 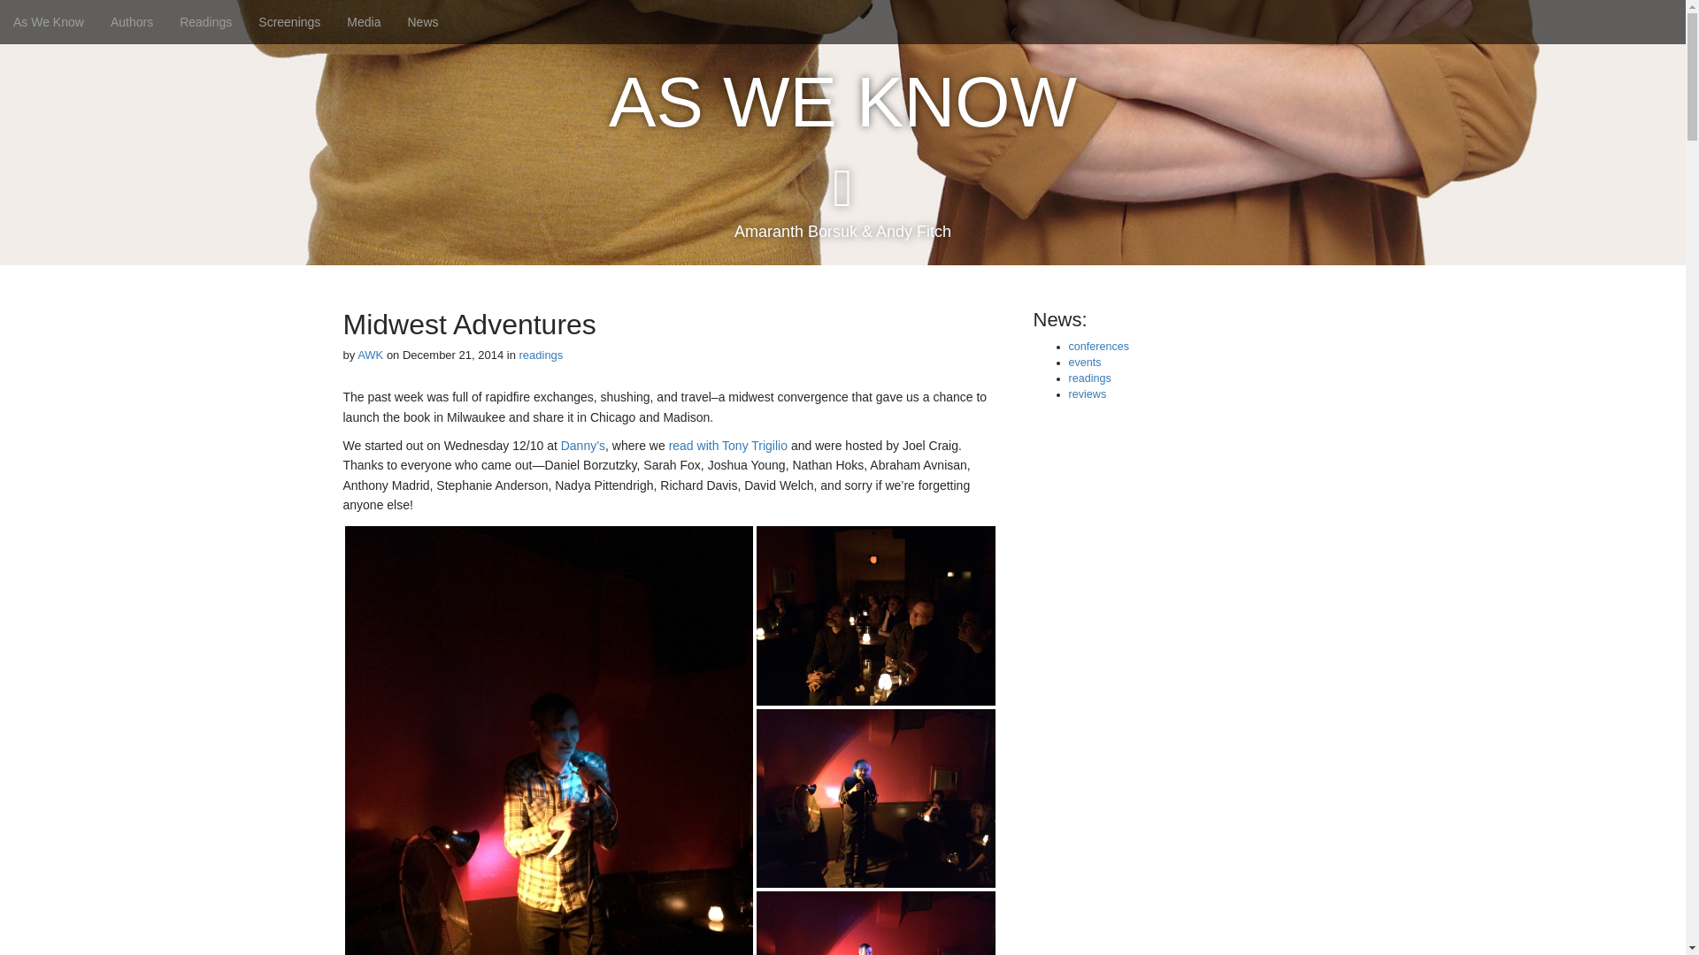 I want to click on News, so click(x=423, y=21).